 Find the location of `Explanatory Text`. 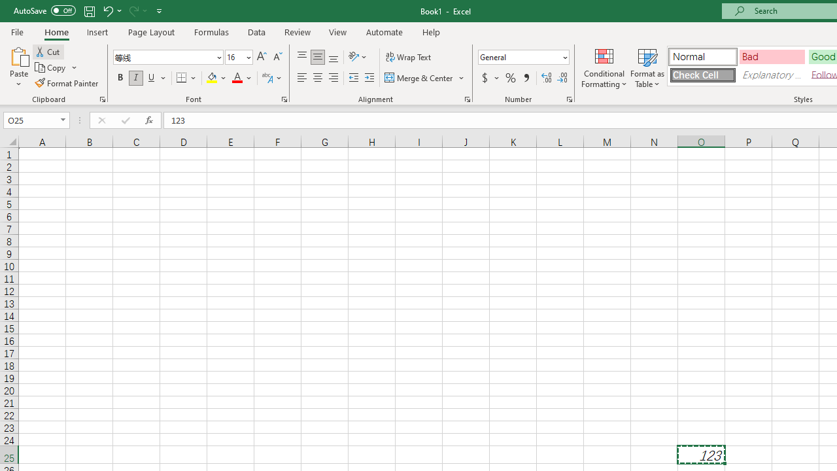

Explanatory Text is located at coordinates (772, 75).